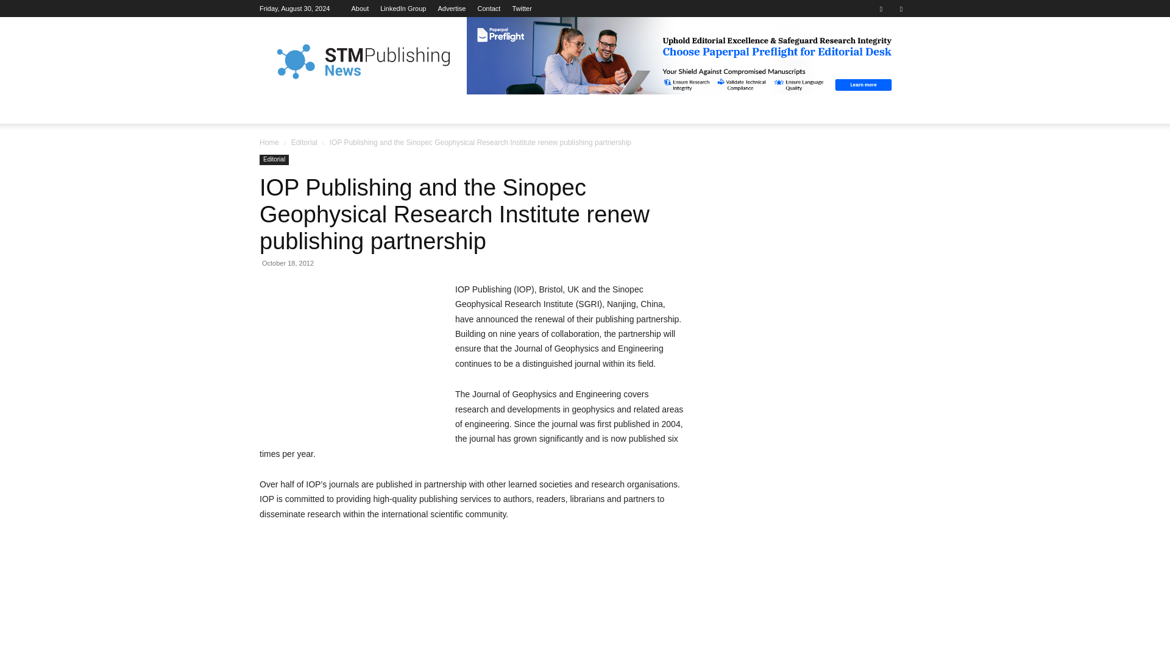 The image size is (1170, 658). I want to click on Linkedin, so click(881, 9).